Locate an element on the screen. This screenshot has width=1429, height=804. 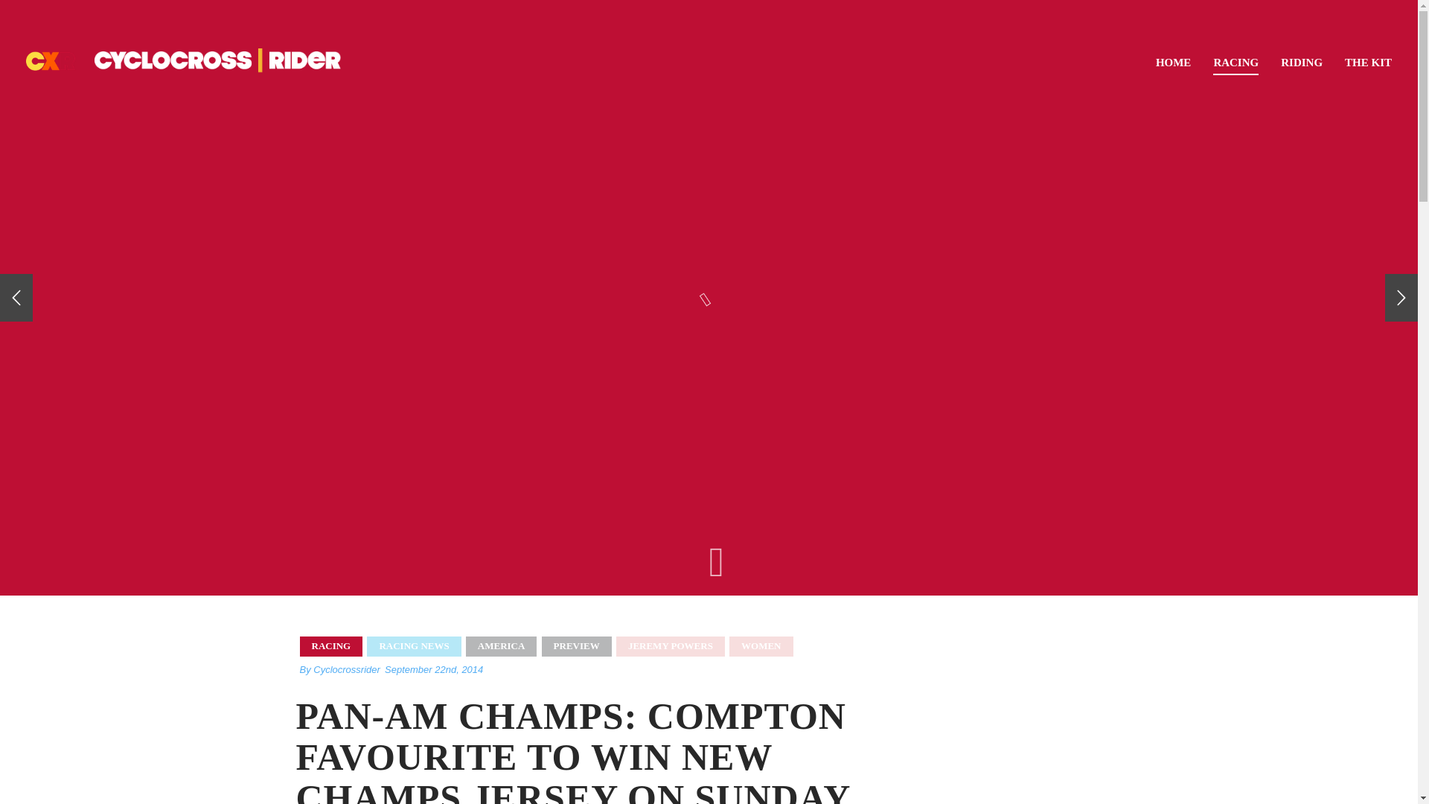
WOMEN is located at coordinates (761, 646).